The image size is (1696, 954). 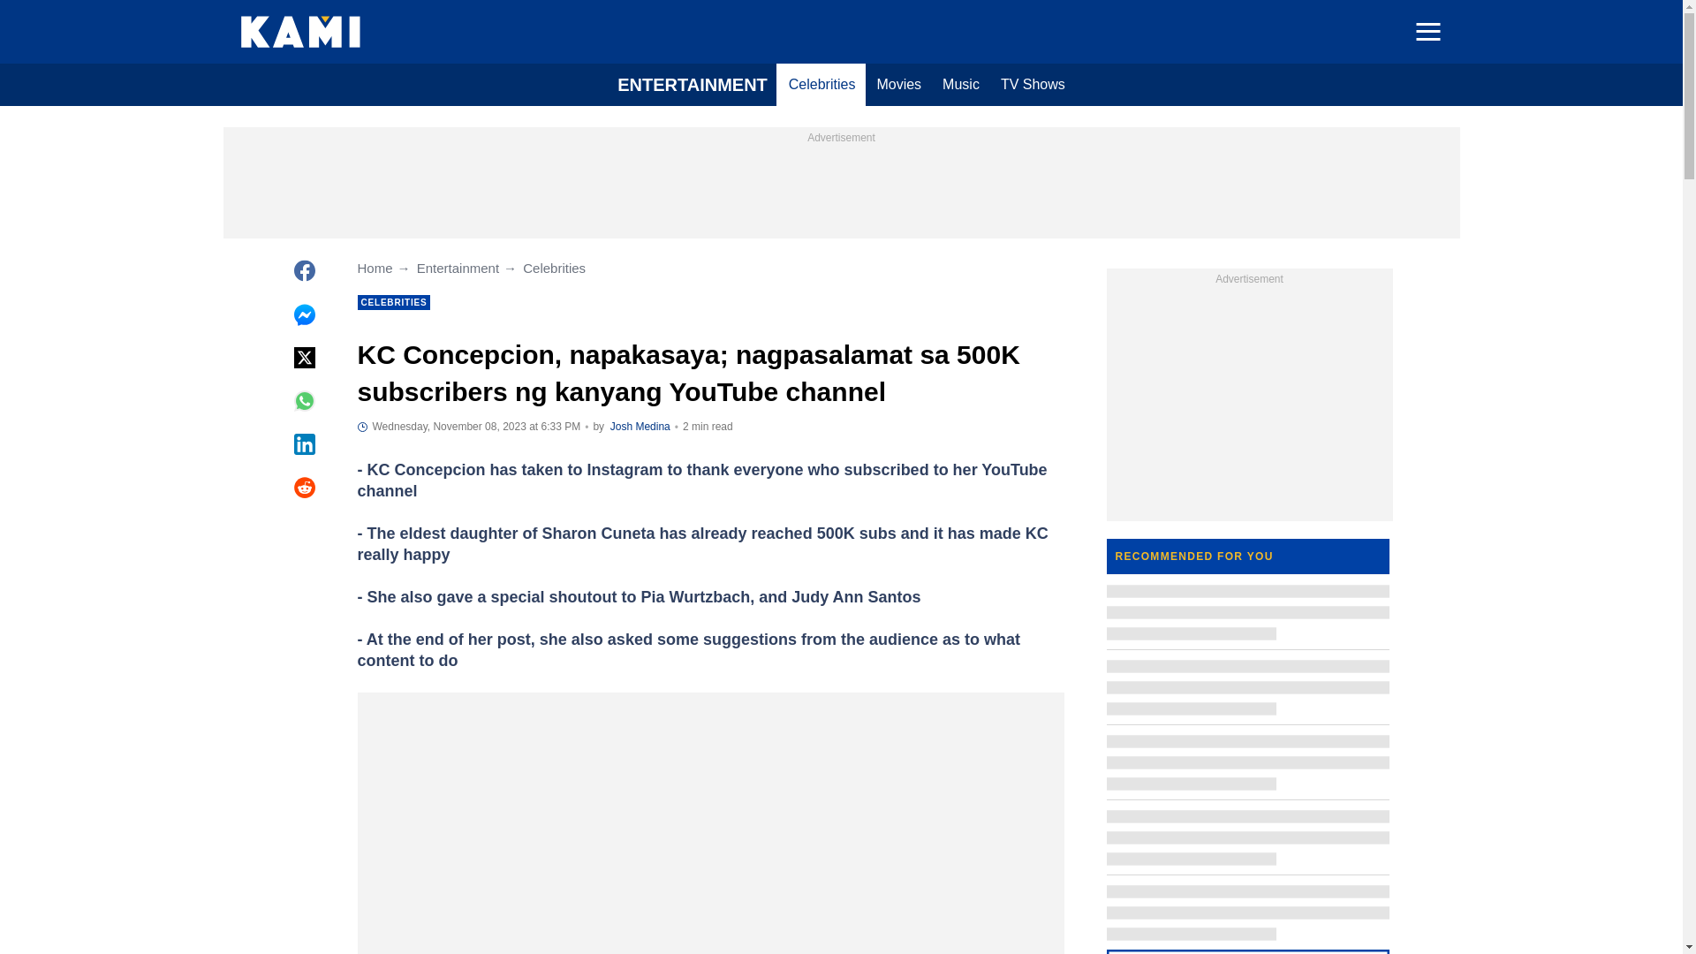 What do you see at coordinates (961, 85) in the screenshot?
I see `Music` at bounding box center [961, 85].